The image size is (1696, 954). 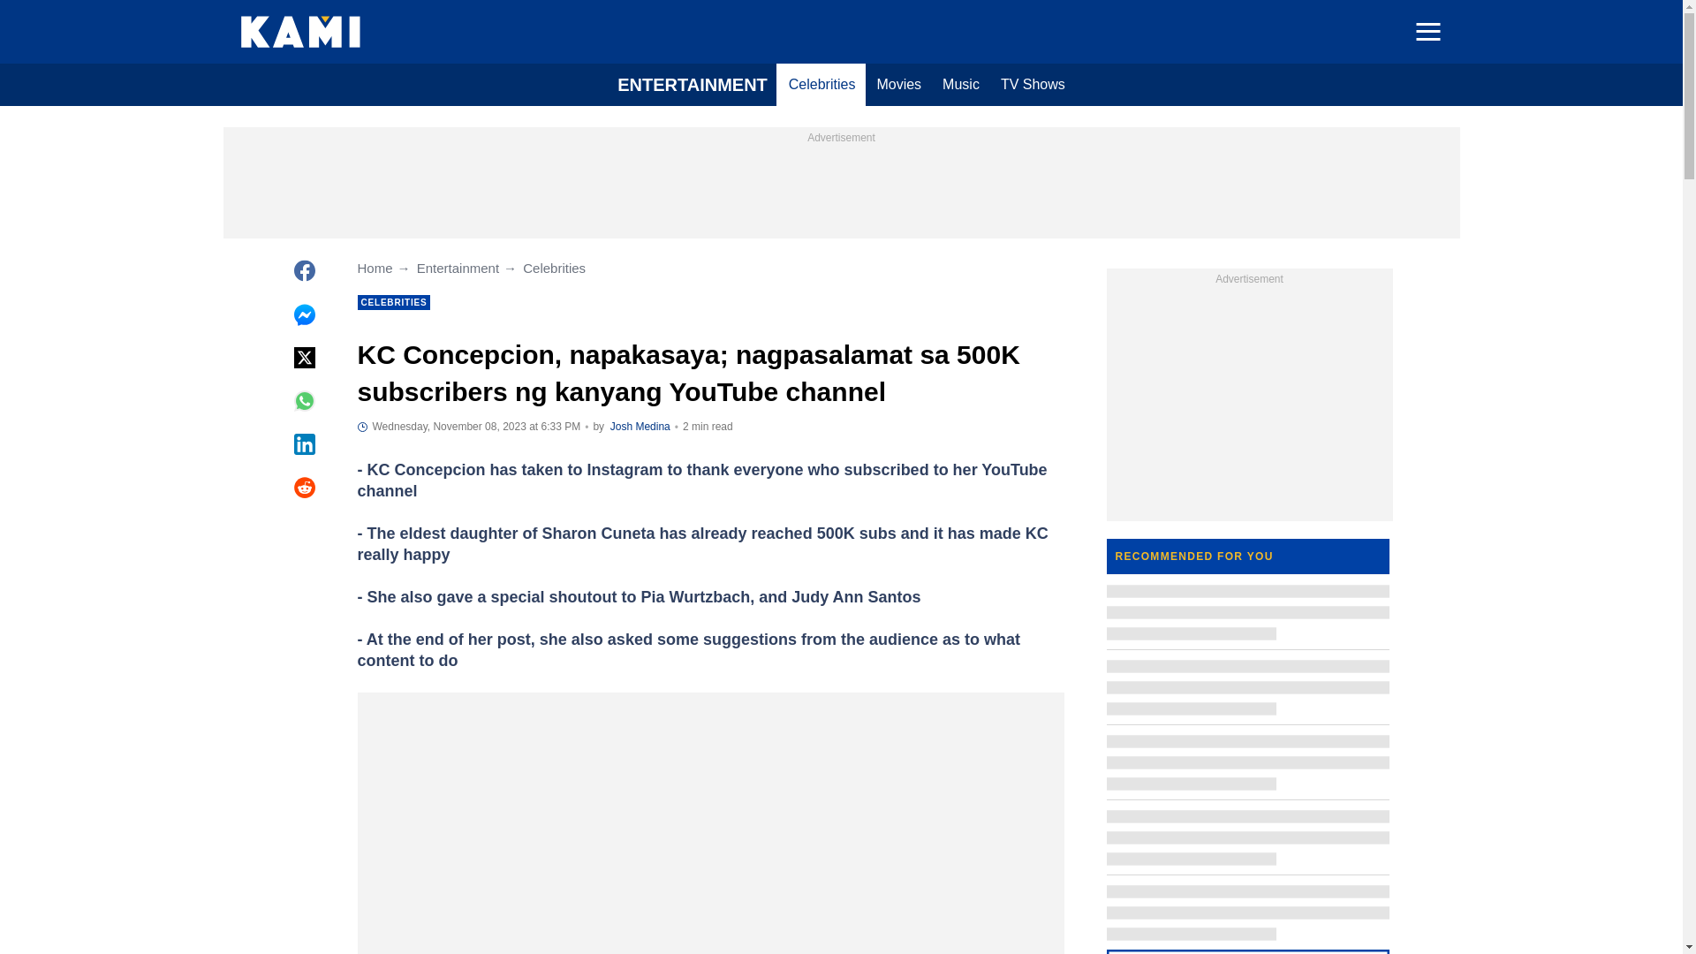 What do you see at coordinates (961, 85) in the screenshot?
I see `Music` at bounding box center [961, 85].